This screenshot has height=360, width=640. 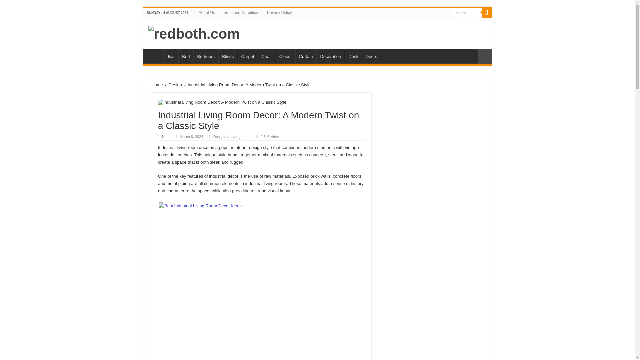 What do you see at coordinates (175, 85) in the screenshot?
I see `Design` at bounding box center [175, 85].